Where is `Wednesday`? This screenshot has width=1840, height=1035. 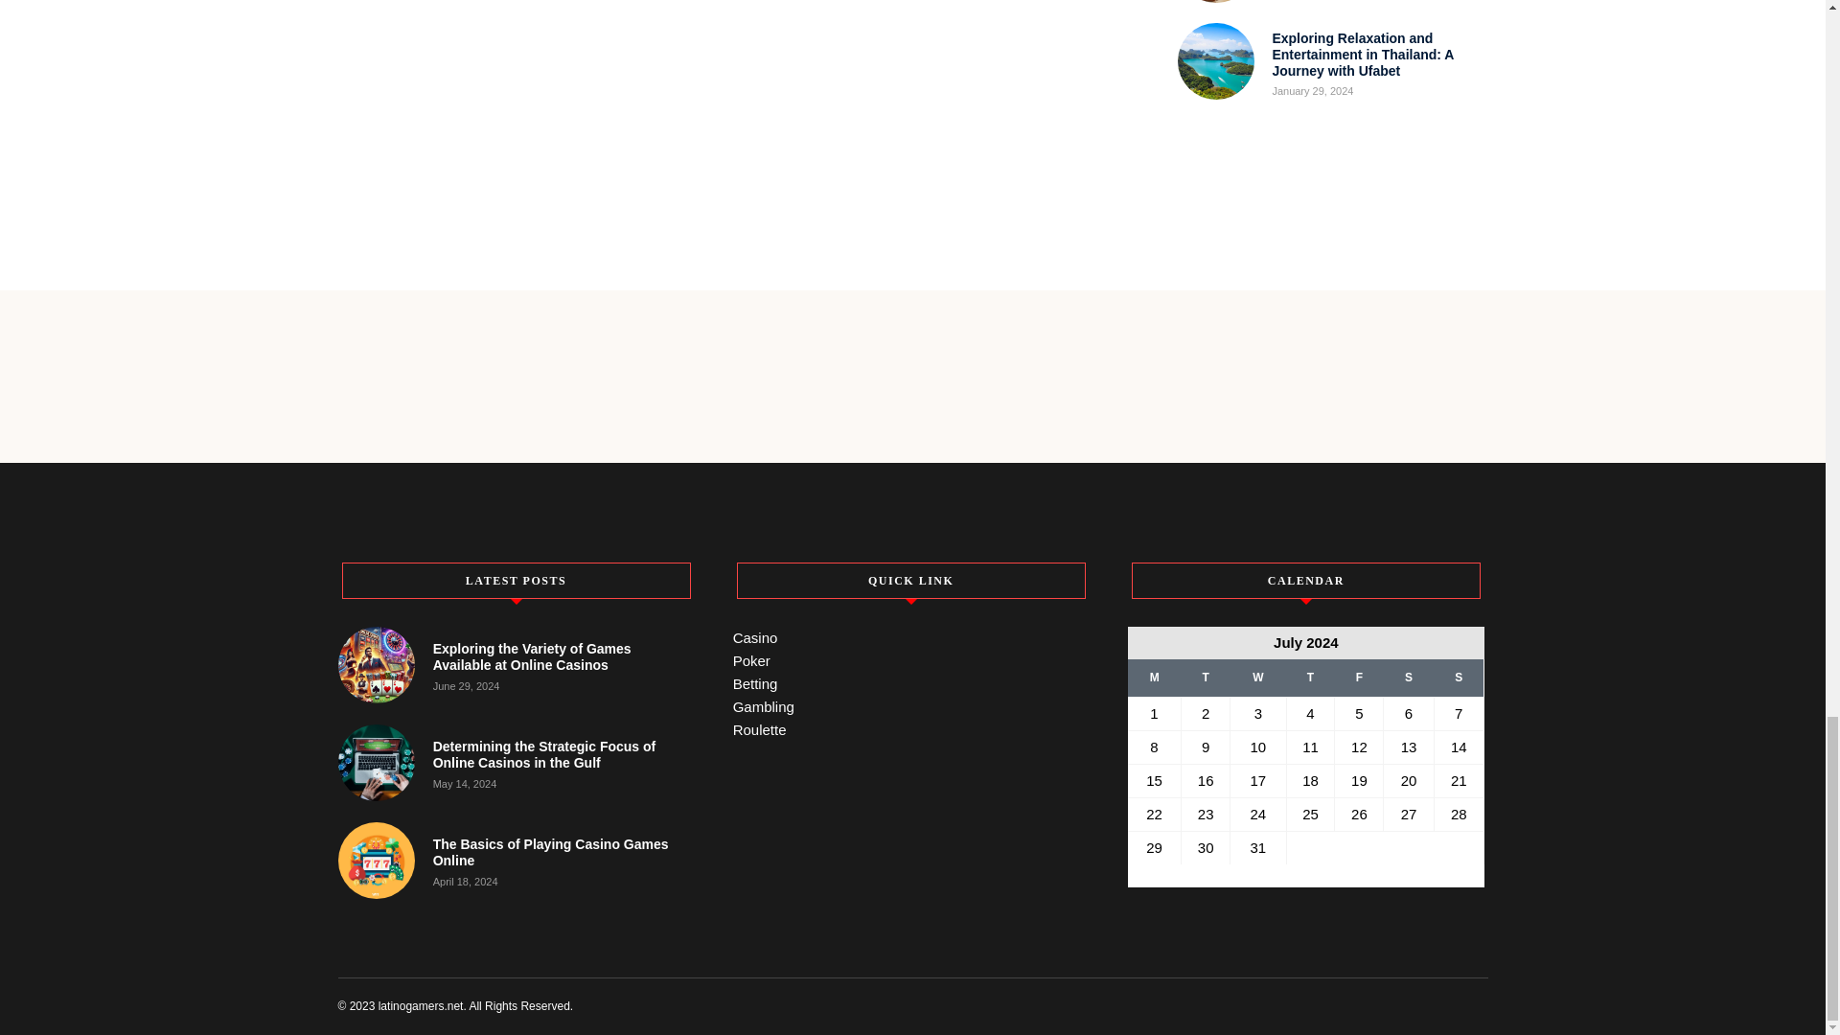 Wednesday is located at coordinates (1258, 678).